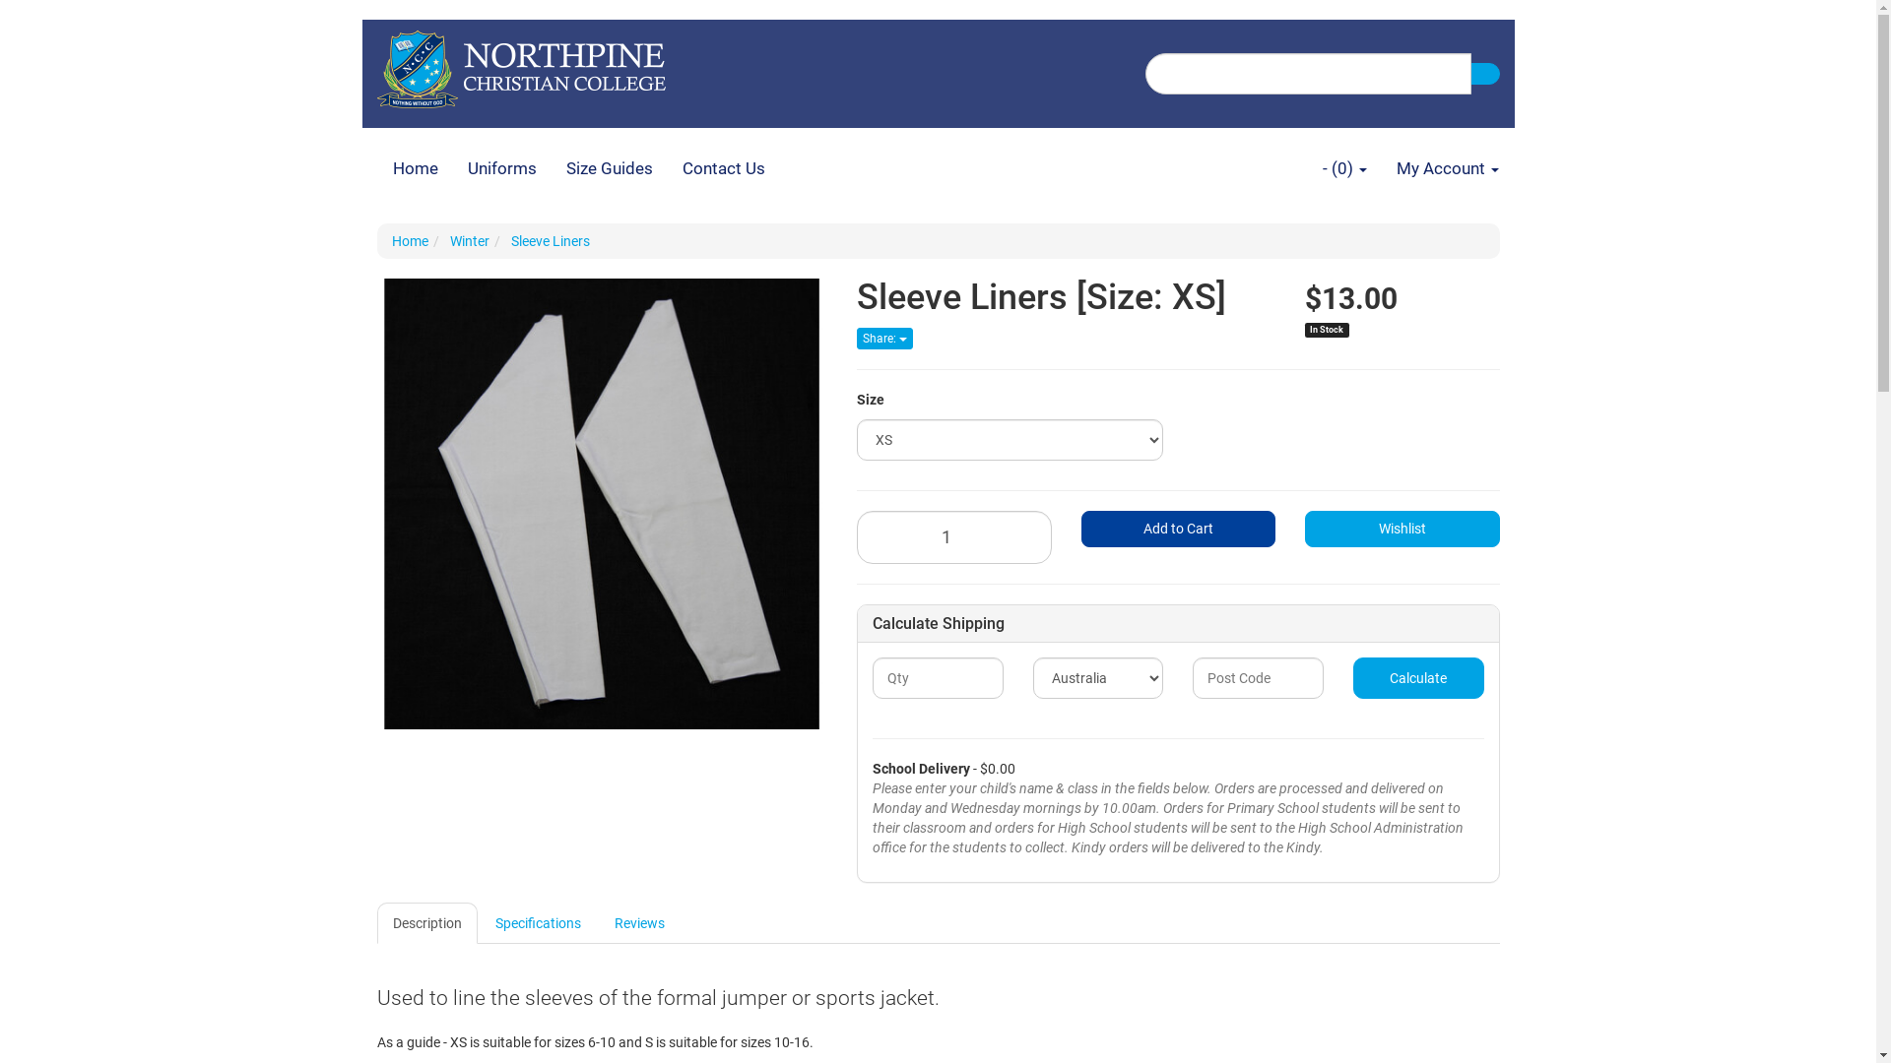  Describe the element at coordinates (538, 923) in the screenshot. I see `Specifications` at that location.